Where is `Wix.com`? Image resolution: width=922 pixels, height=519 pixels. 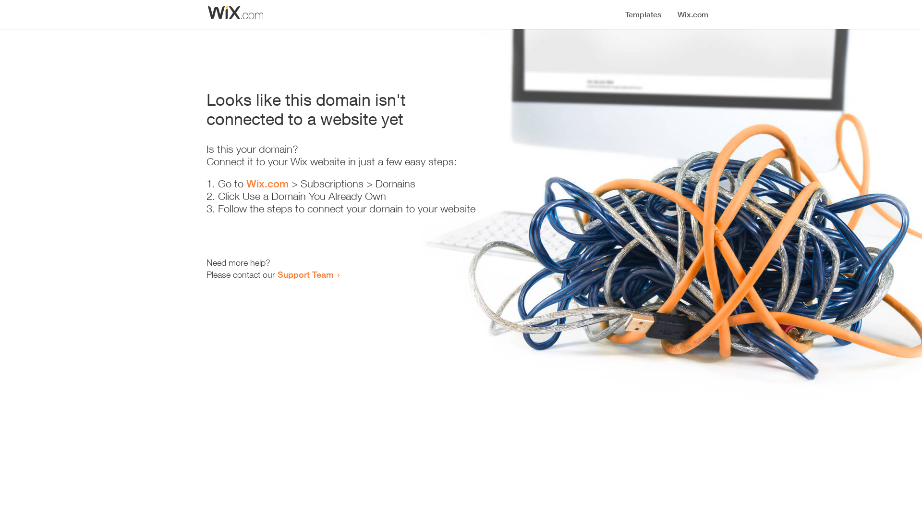 Wix.com is located at coordinates (267, 184).